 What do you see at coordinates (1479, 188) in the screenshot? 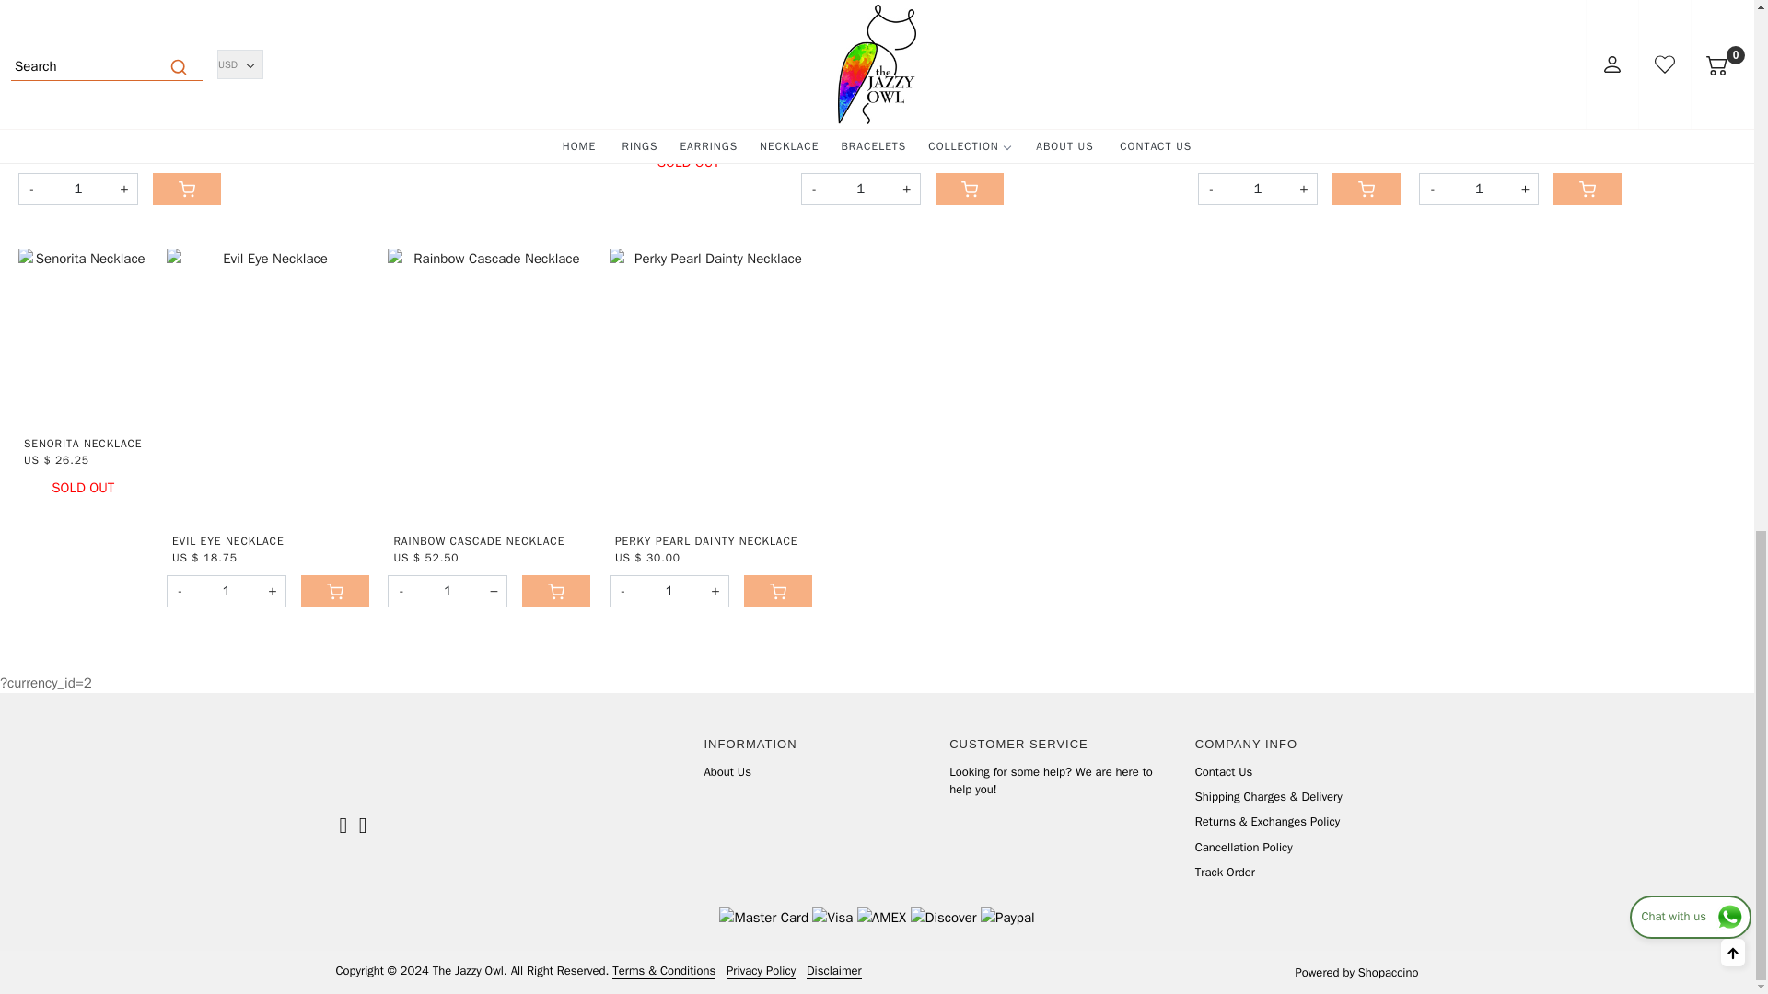
I see `1` at bounding box center [1479, 188].